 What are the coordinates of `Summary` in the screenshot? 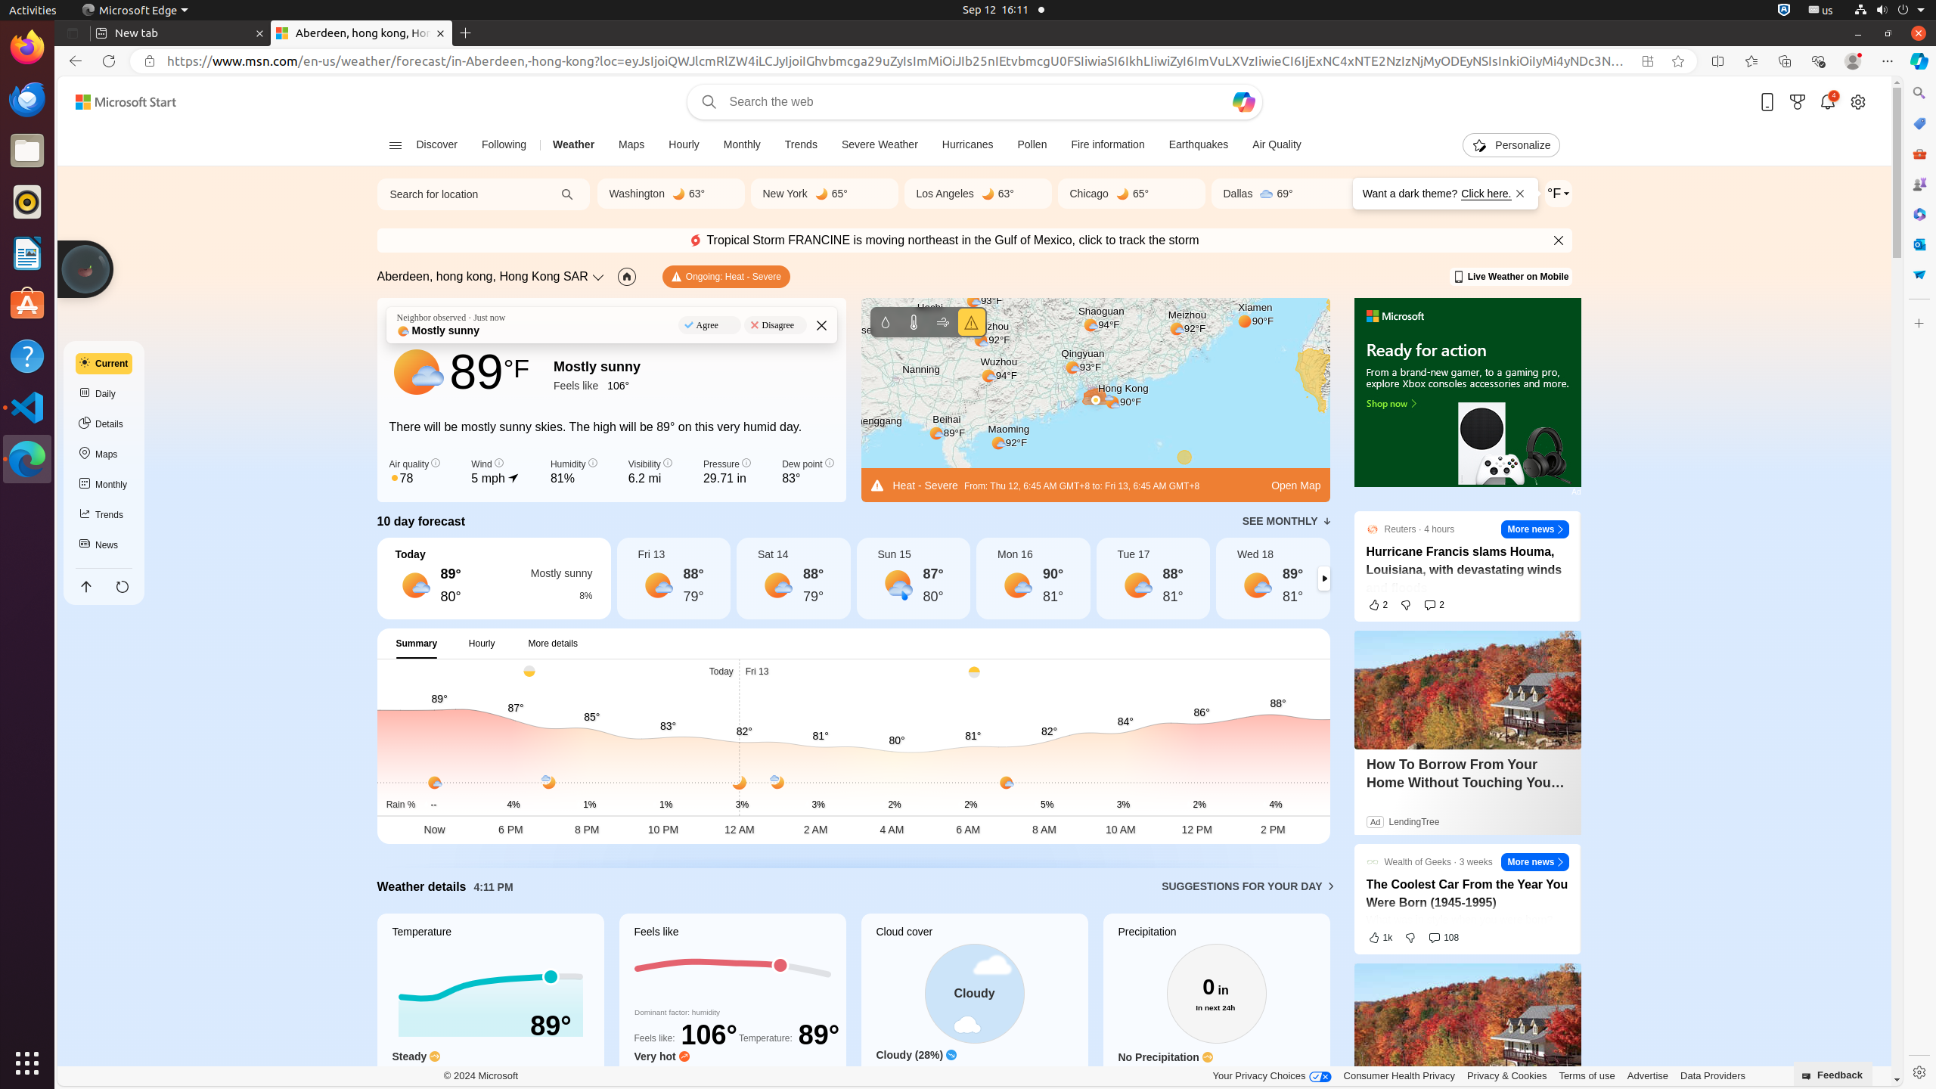 It's located at (417, 643).